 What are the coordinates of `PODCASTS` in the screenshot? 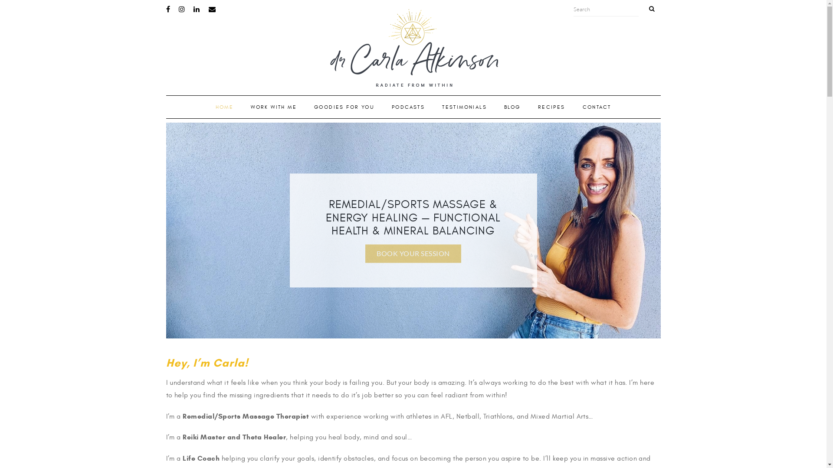 It's located at (408, 107).